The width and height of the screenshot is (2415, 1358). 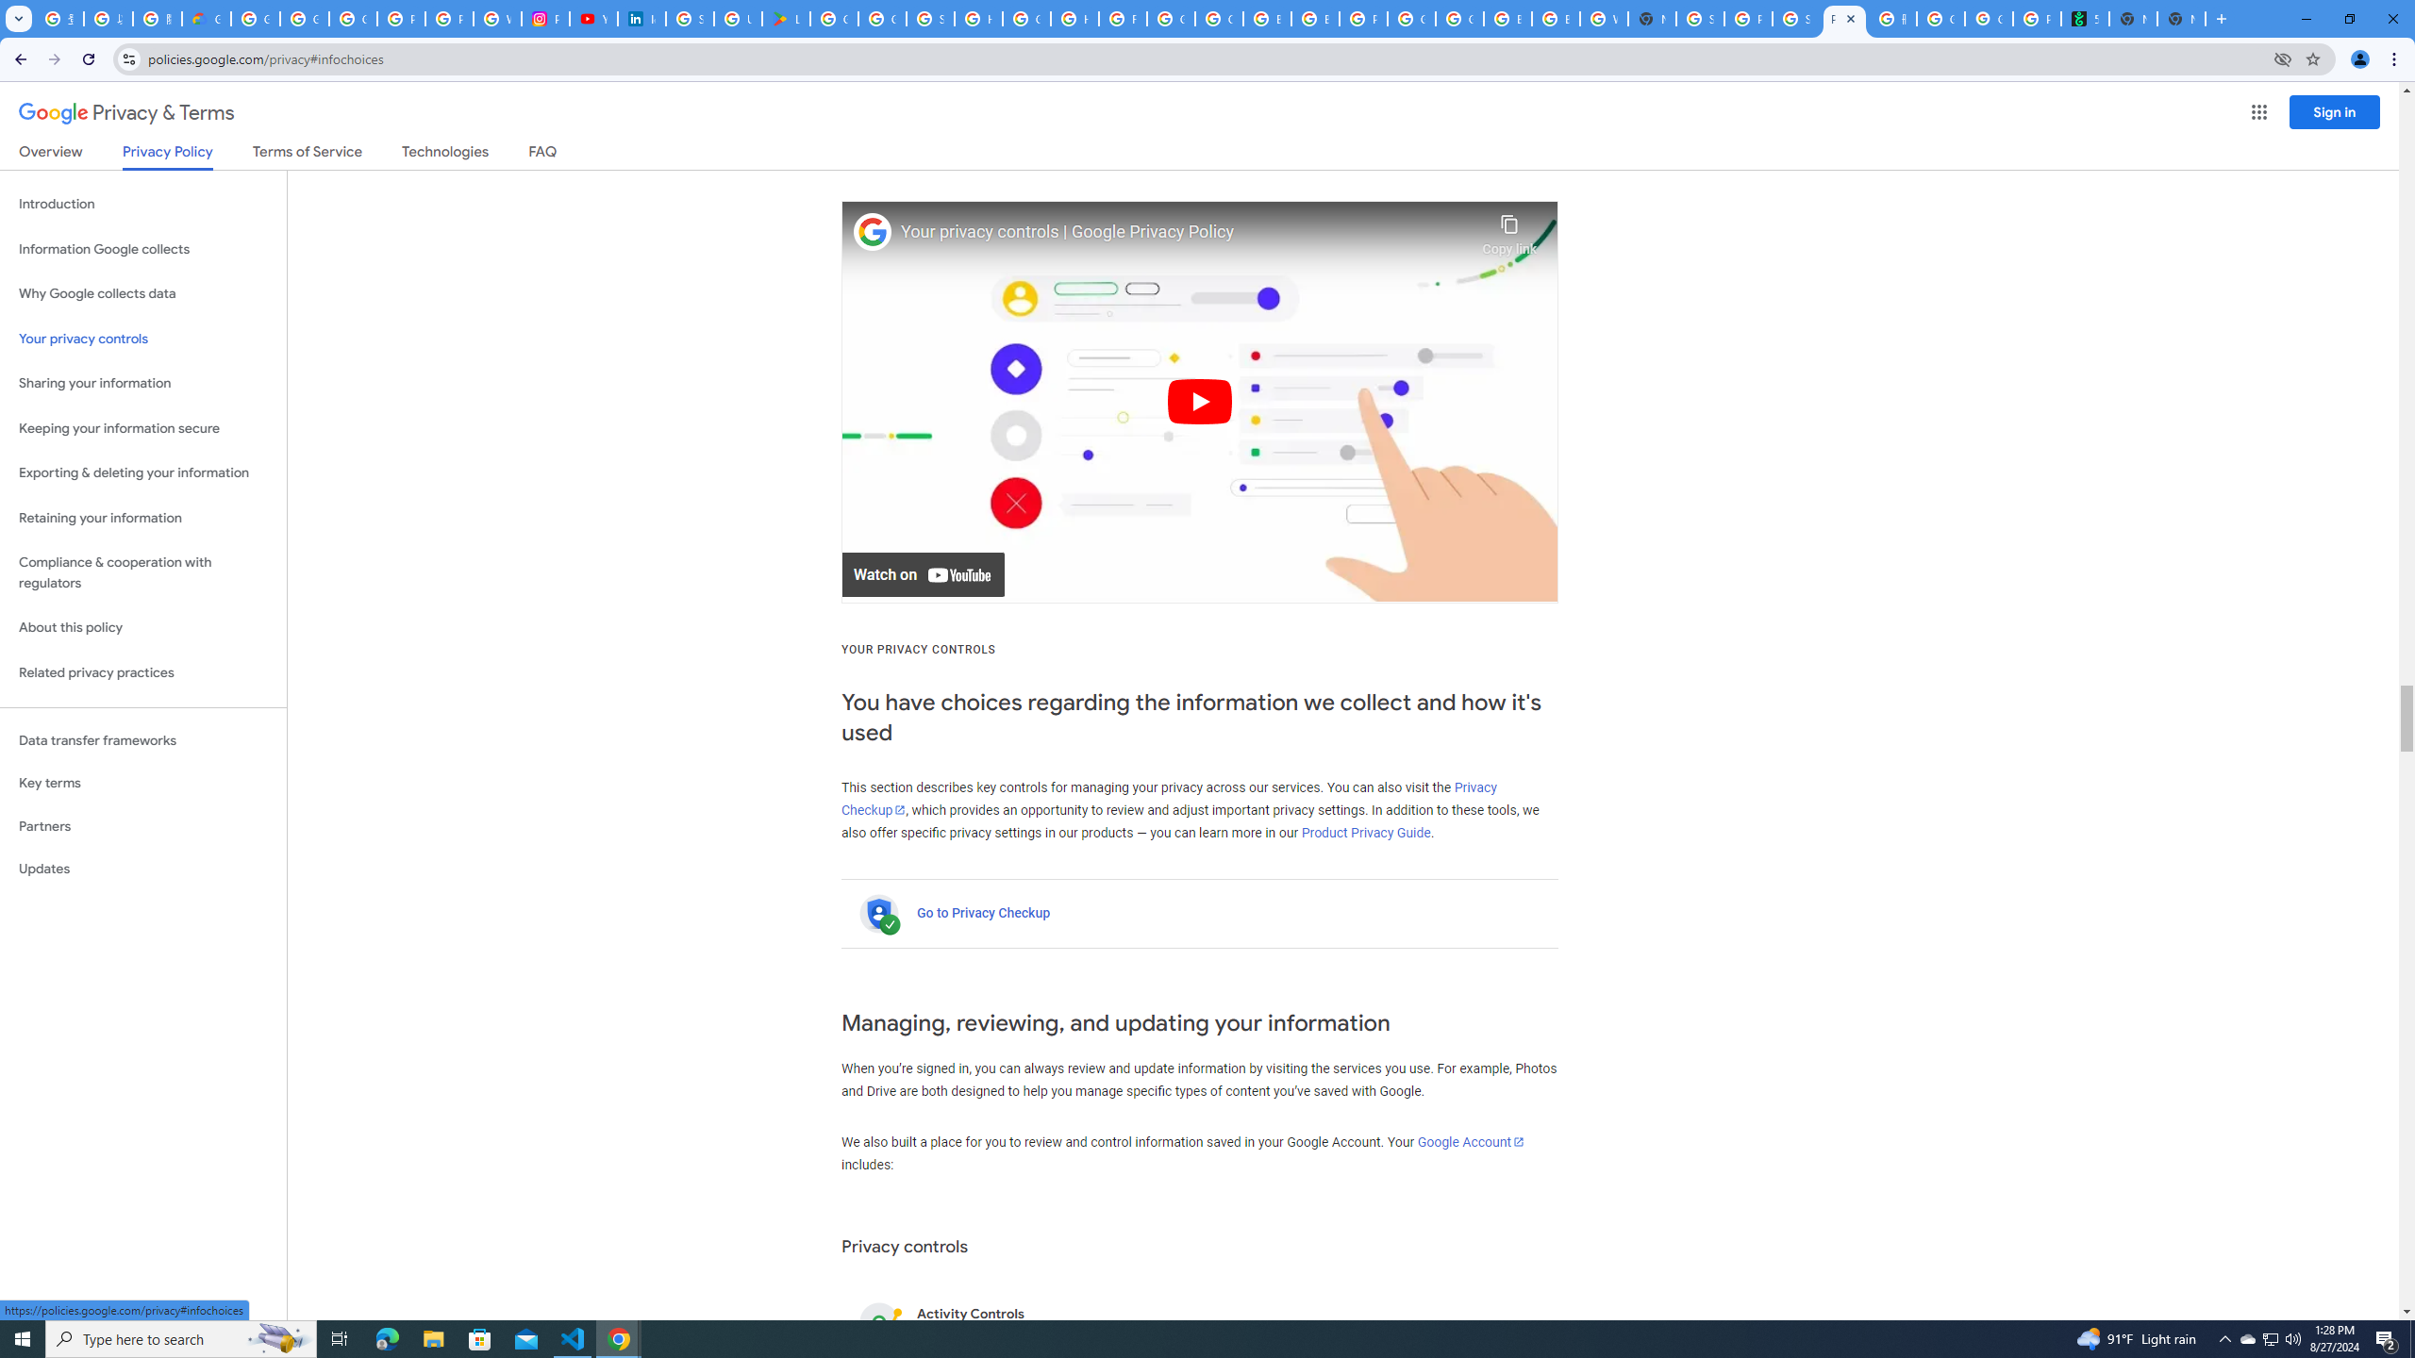 What do you see at coordinates (143, 339) in the screenshot?
I see `Your privacy controls` at bounding box center [143, 339].